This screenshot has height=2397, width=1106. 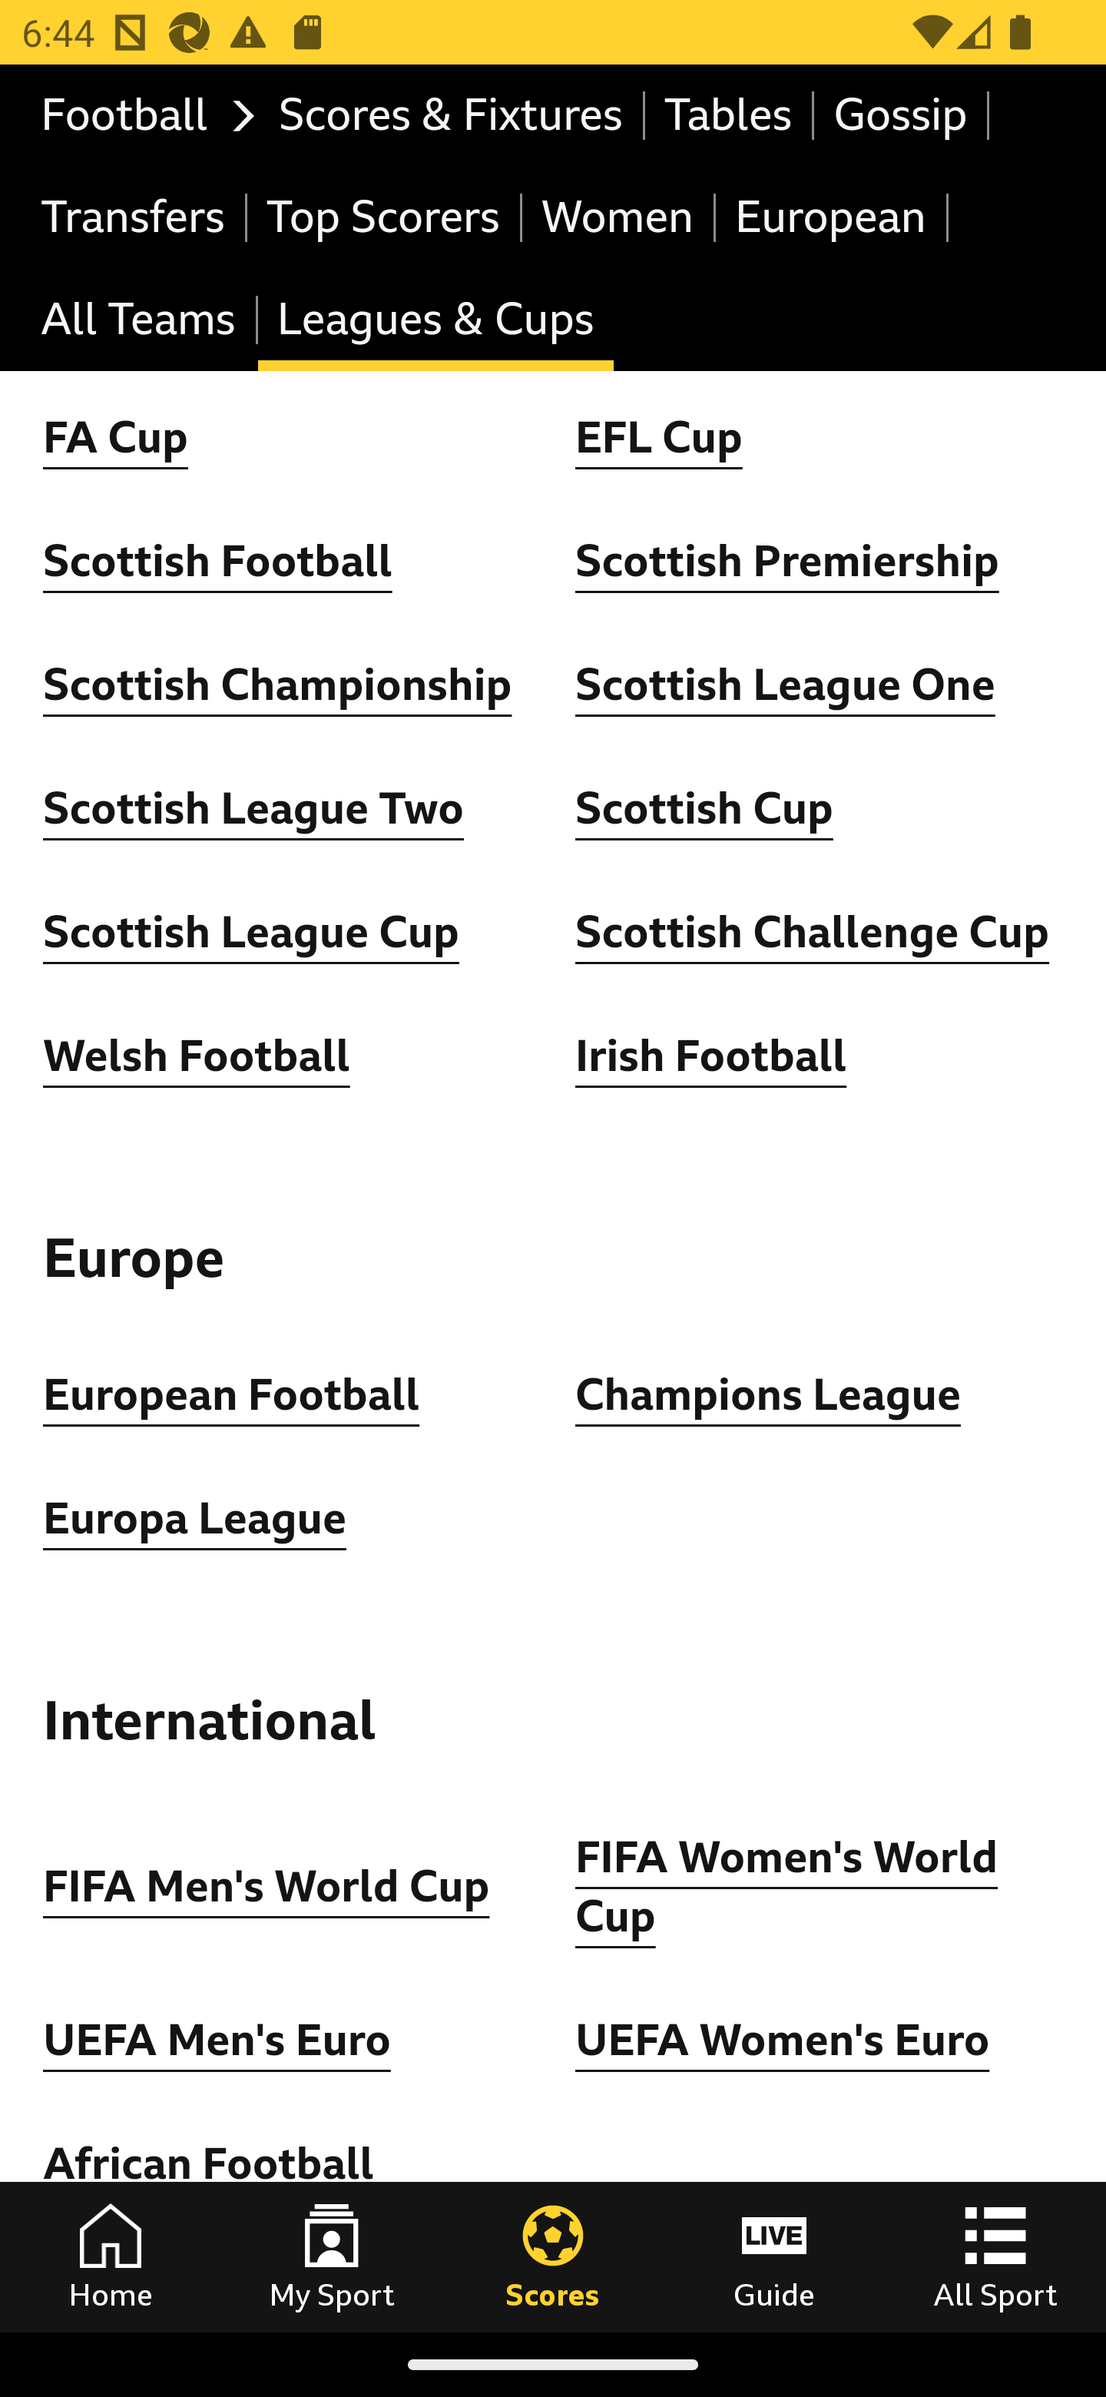 What do you see at coordinates (774, 2256) in the screenshot?
I see `Guide` at bounding box center [774, 2256].